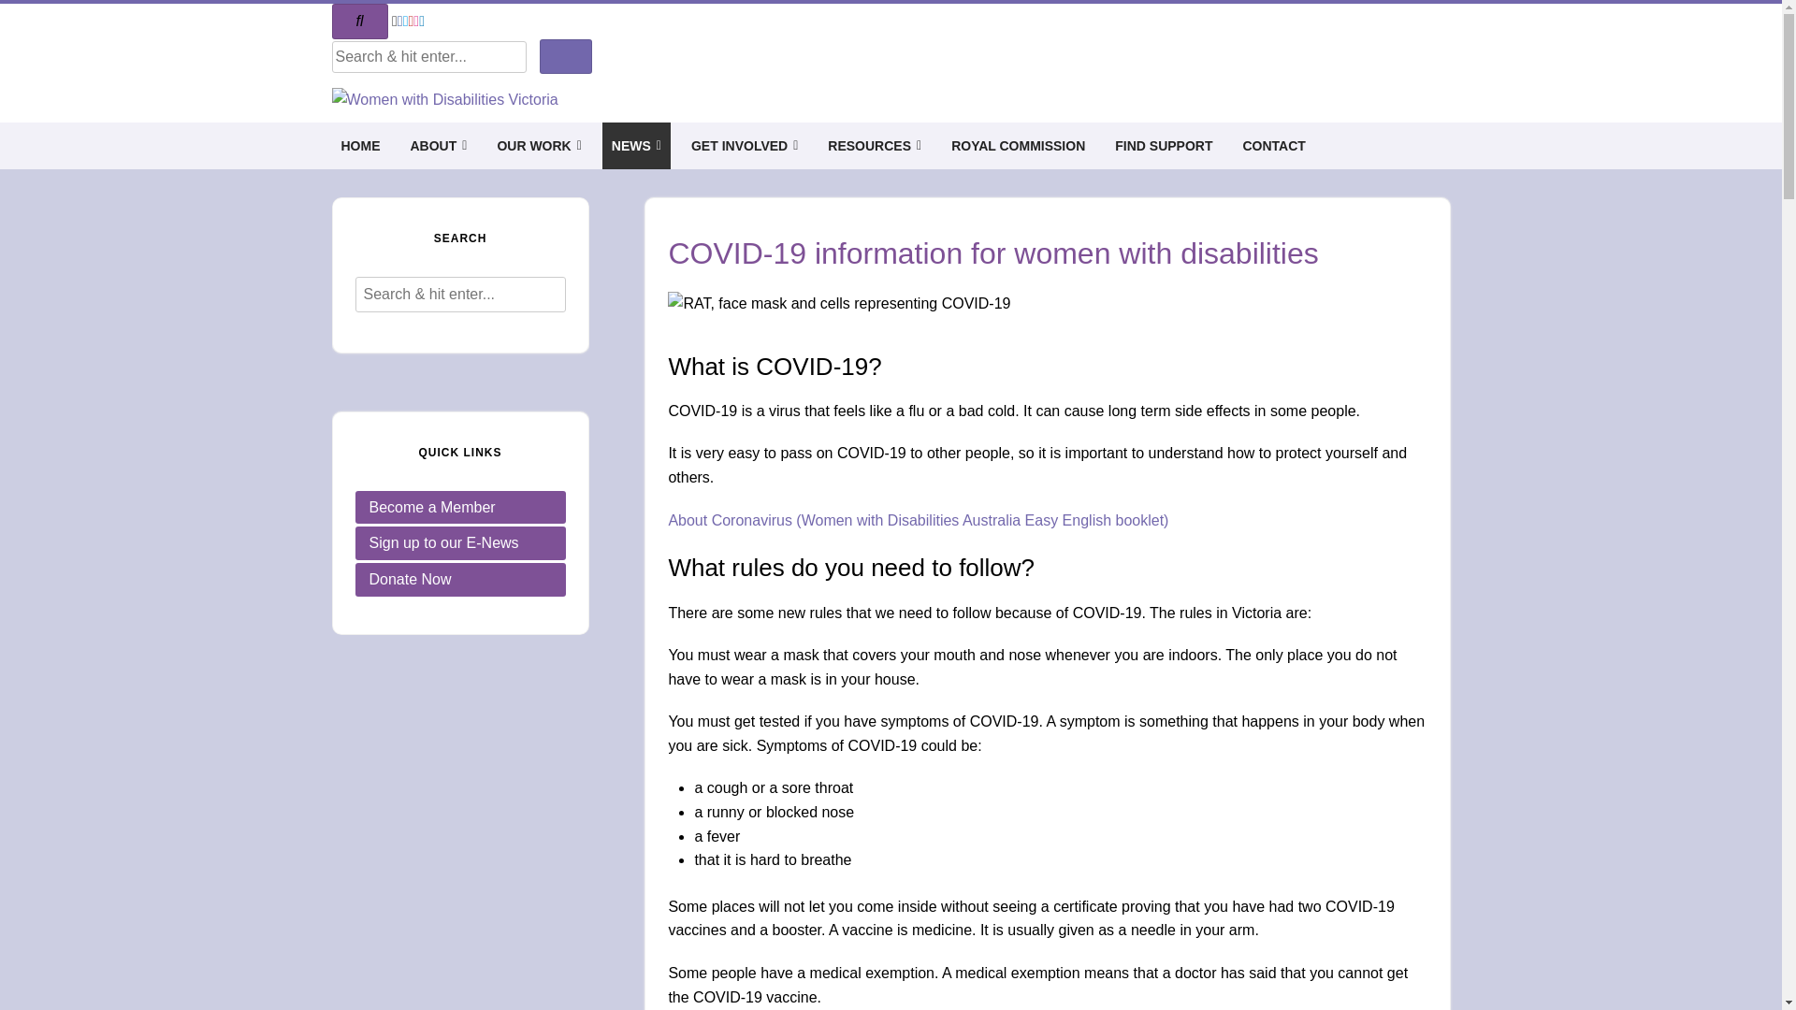  What do you see at coordinates (438, 146) in the screenshot?
I see `ABOUT` at bounding box center [438, 146].